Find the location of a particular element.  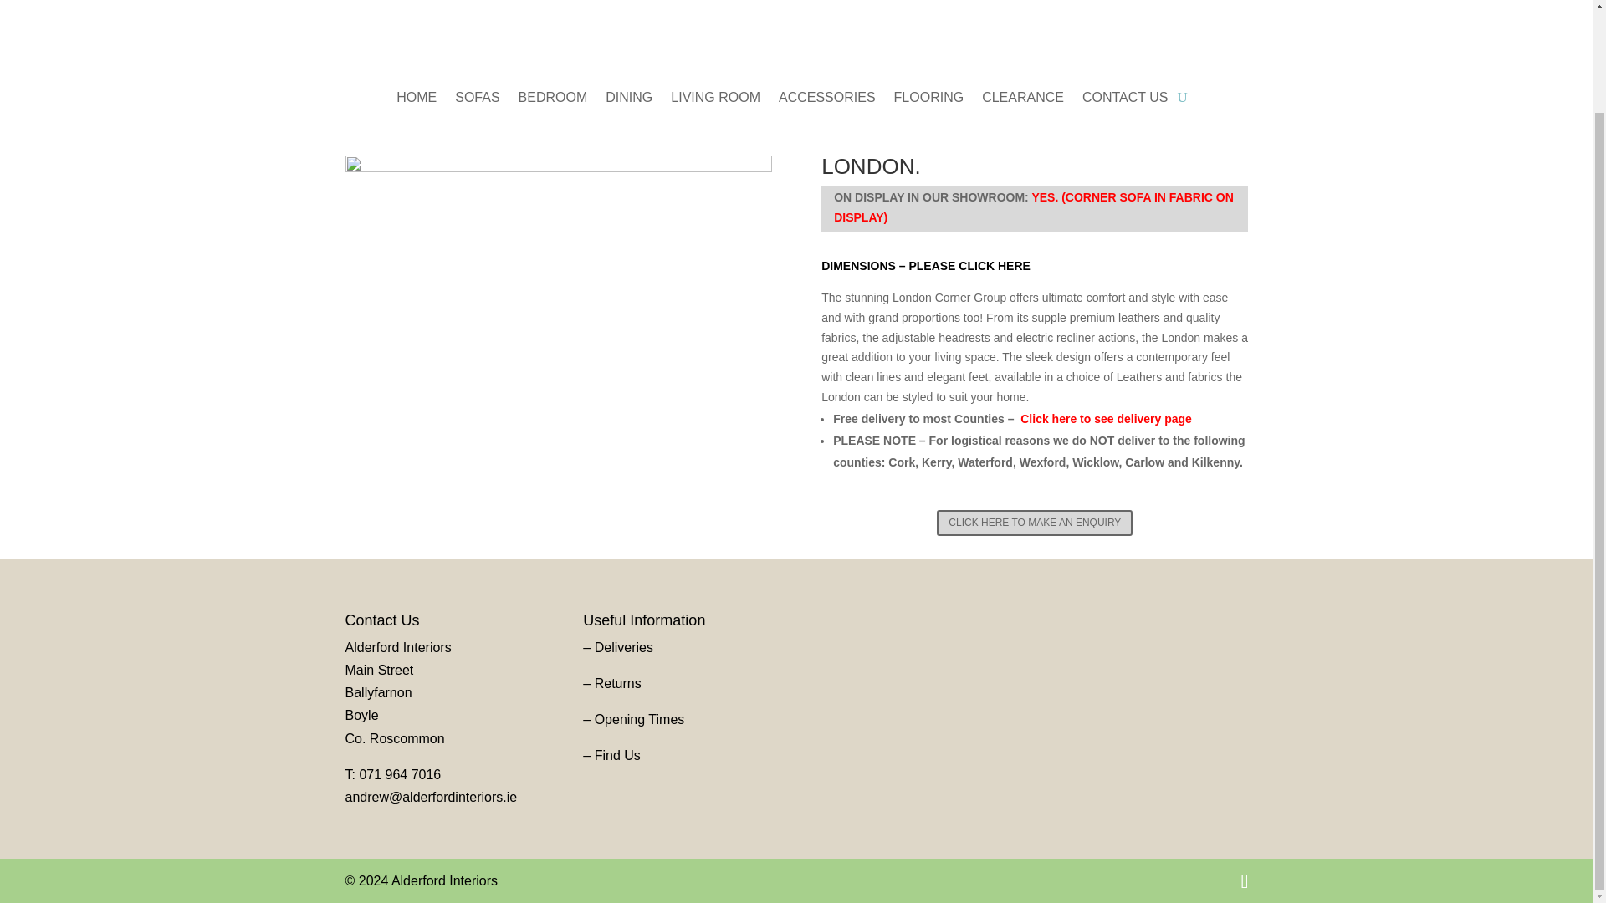

SOFAS is located at coordinates (477, 100).